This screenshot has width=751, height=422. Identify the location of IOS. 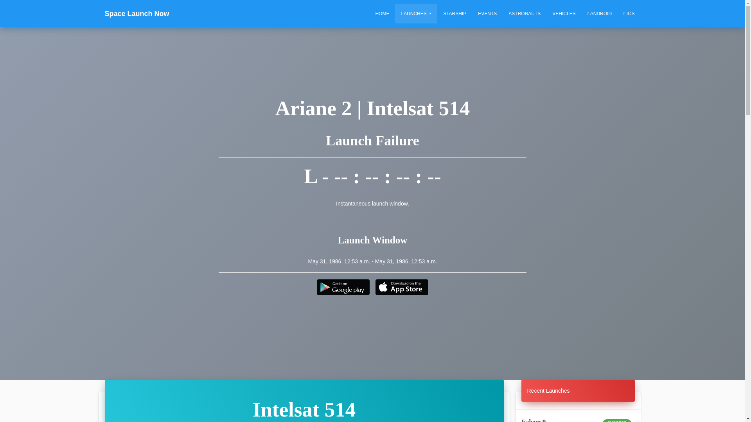
(629, 13).